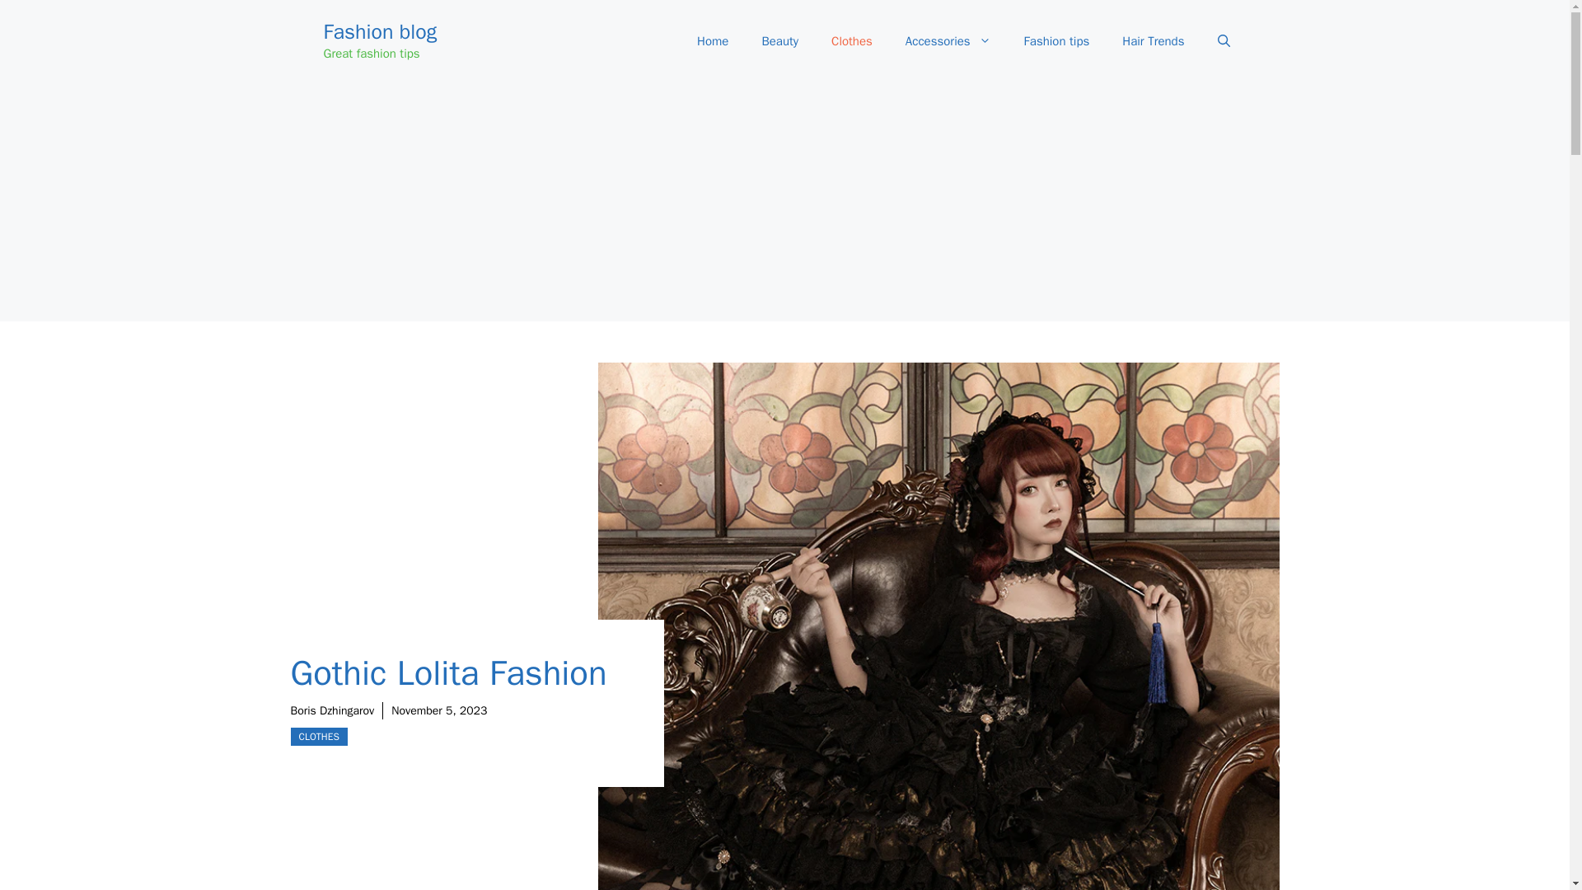 This screenshot has width=1582, height=890. What do you see at coordinates (1056, 41) in the screenshot?
I see `Fashion tips` at bounding box center [1056, 41].